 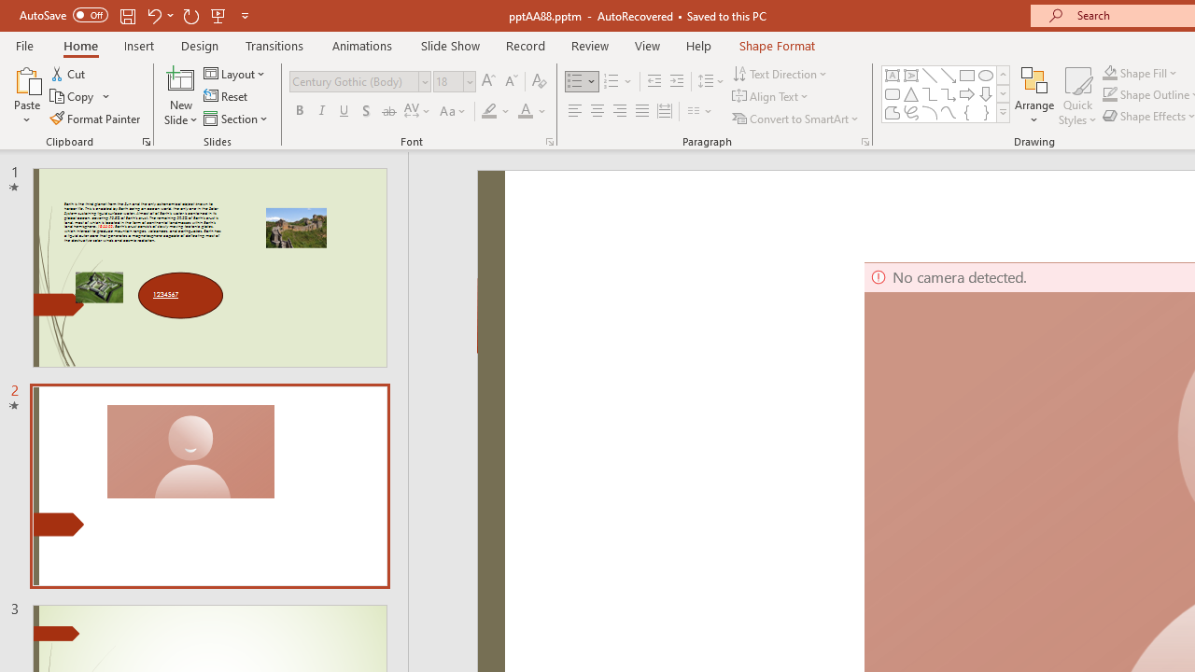 What do you see at coordinates (357, 73) in the screenshot?
I see `Compress Pictures...` at bounding box center [357, 73].